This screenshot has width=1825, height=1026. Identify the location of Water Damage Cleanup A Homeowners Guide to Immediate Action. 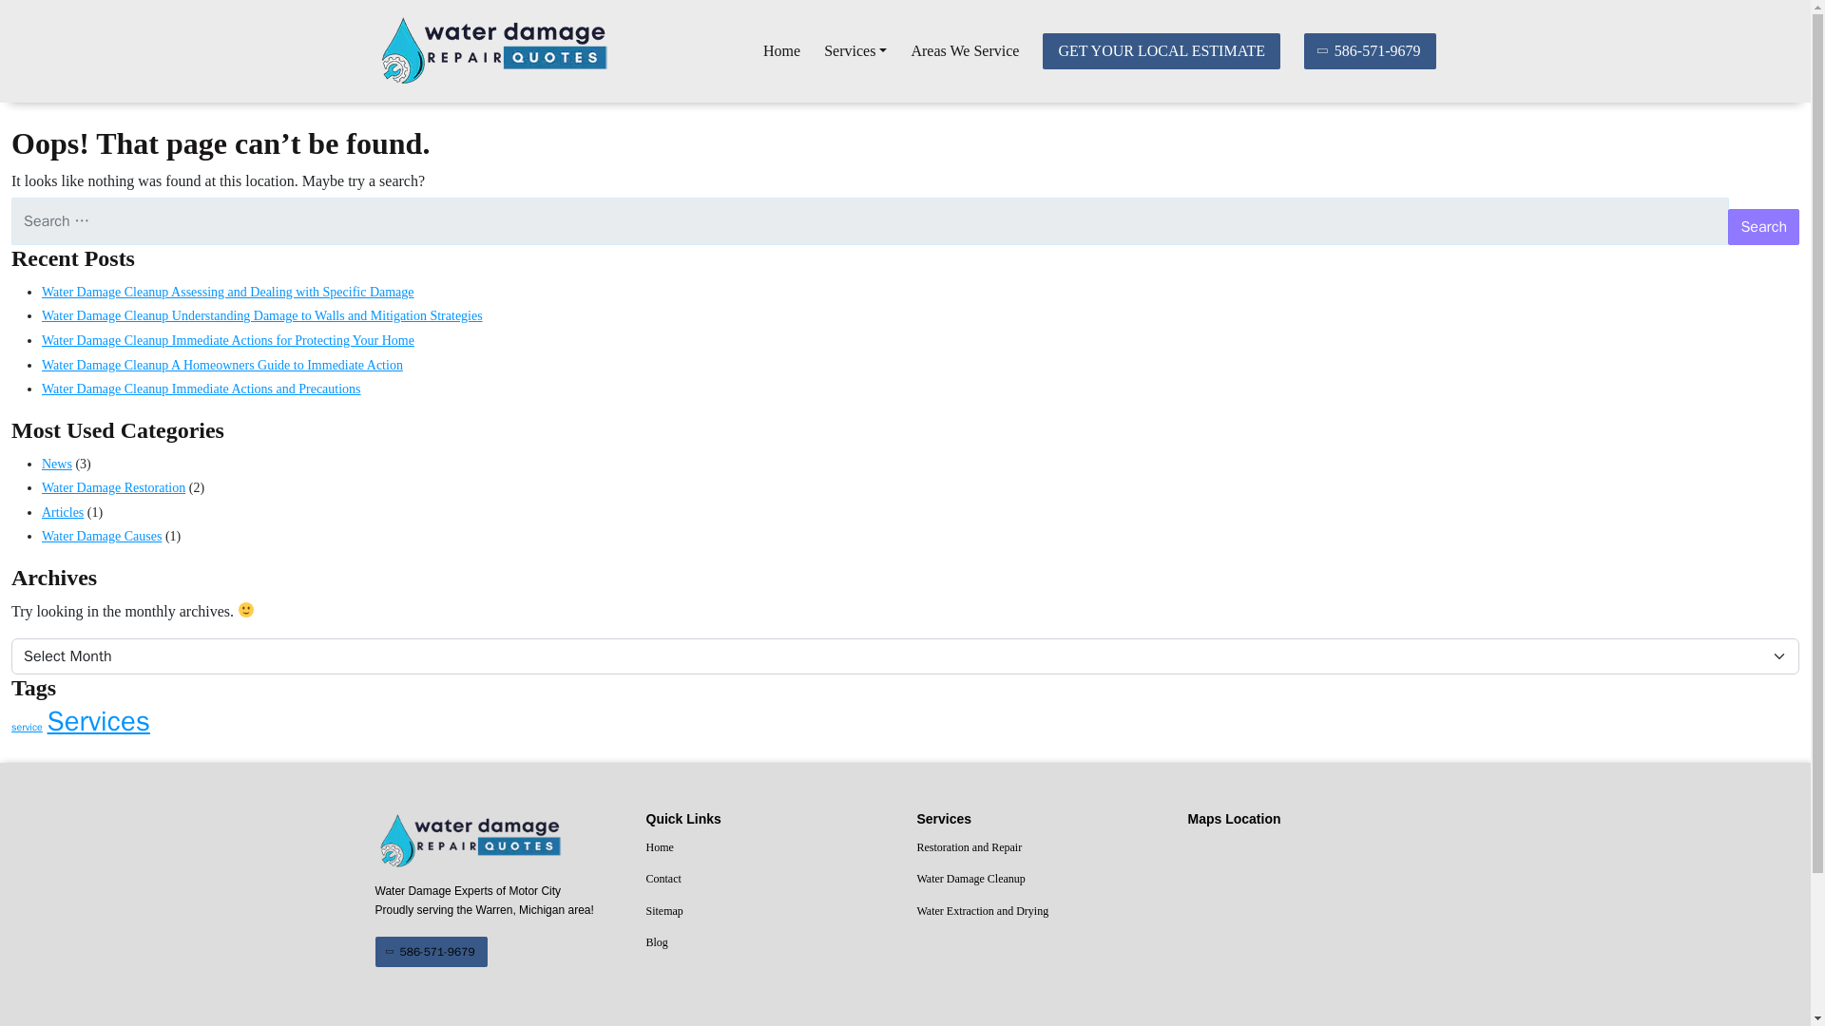
(222, 365).